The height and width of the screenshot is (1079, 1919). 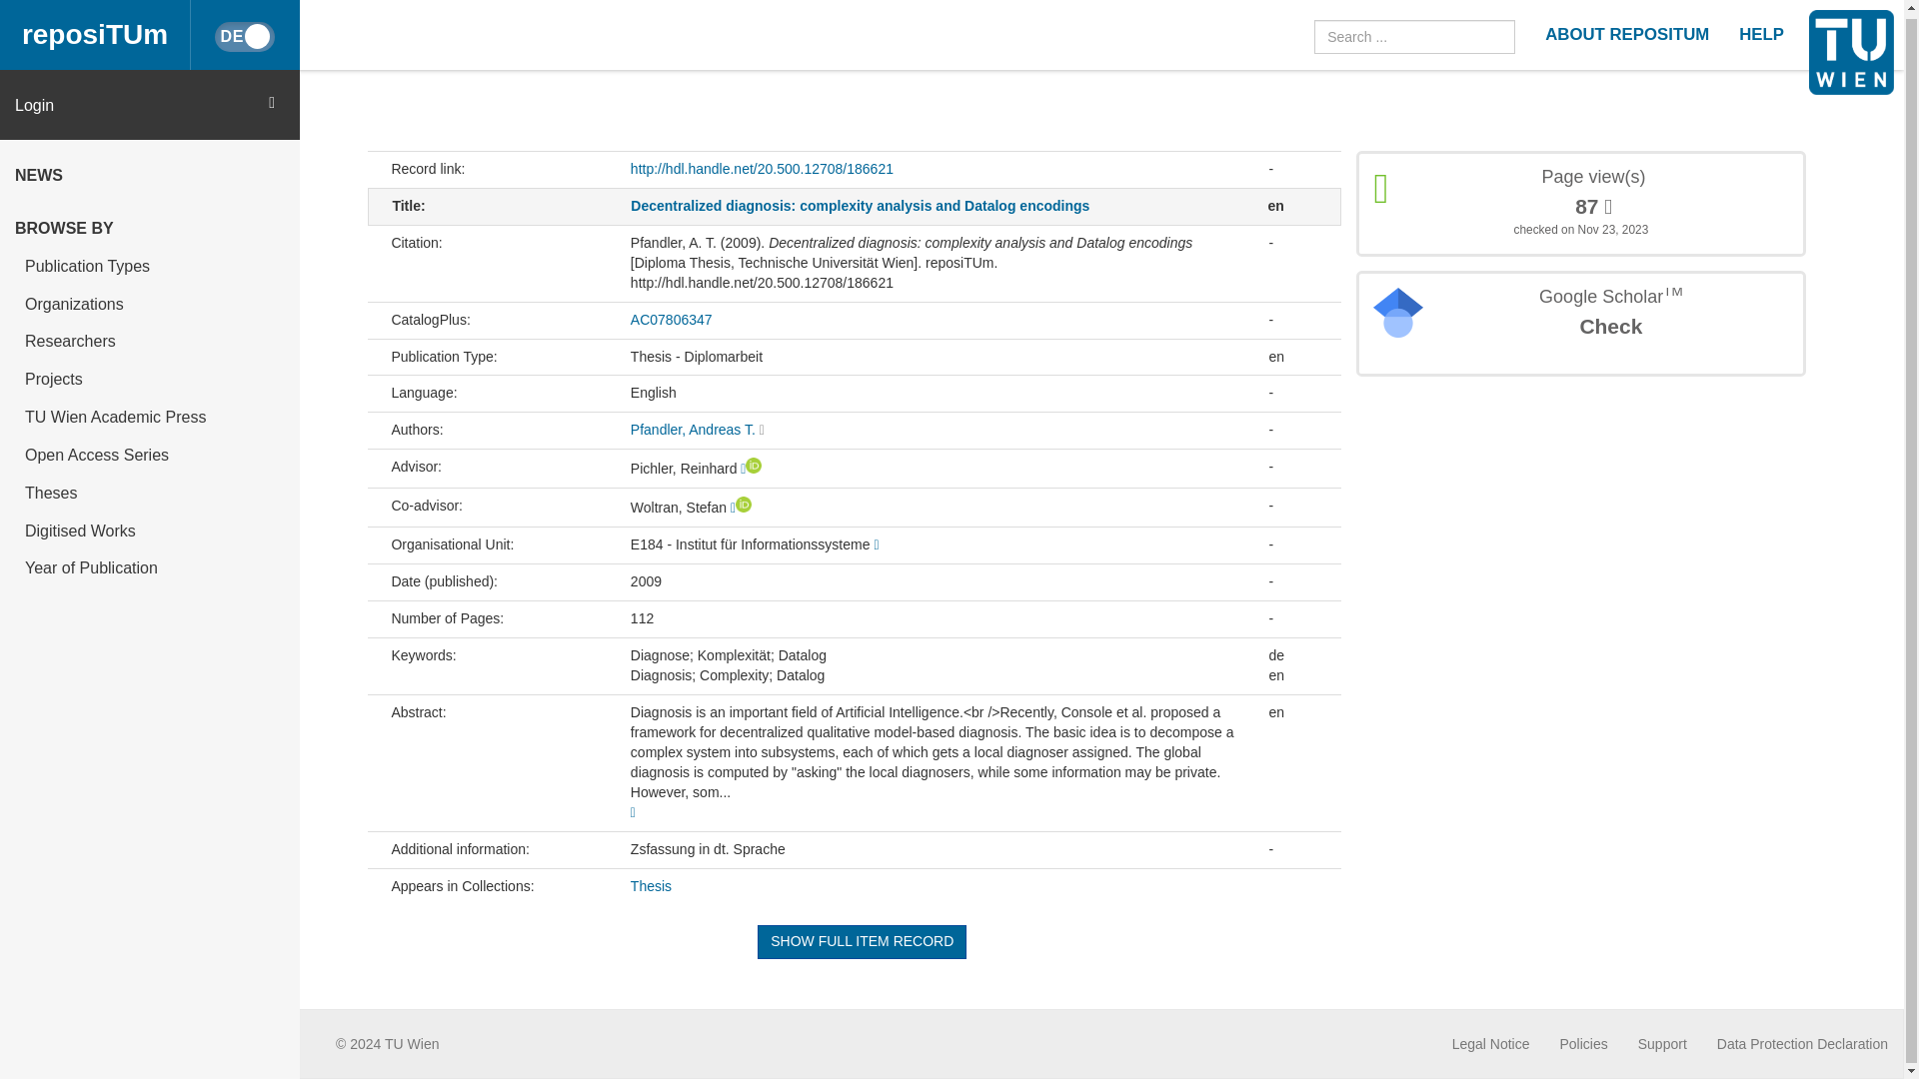 What do you see at coordinates (1803, 1043) in the screenshot?
I see `Data Protection Declaration` at bounding box center [1803, 1043].